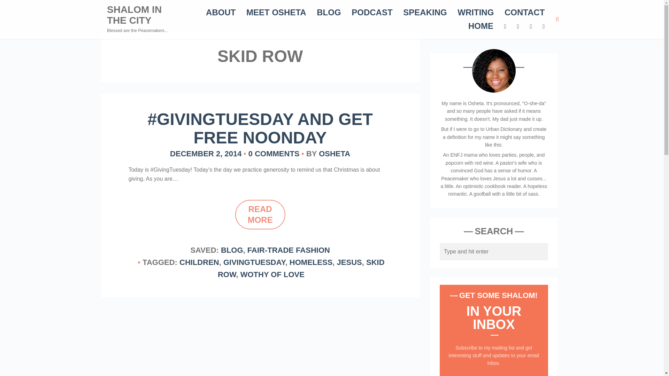  Describe the element at coordinates (301, 268) in the screenshot. I see `SKID ROW` at that location.